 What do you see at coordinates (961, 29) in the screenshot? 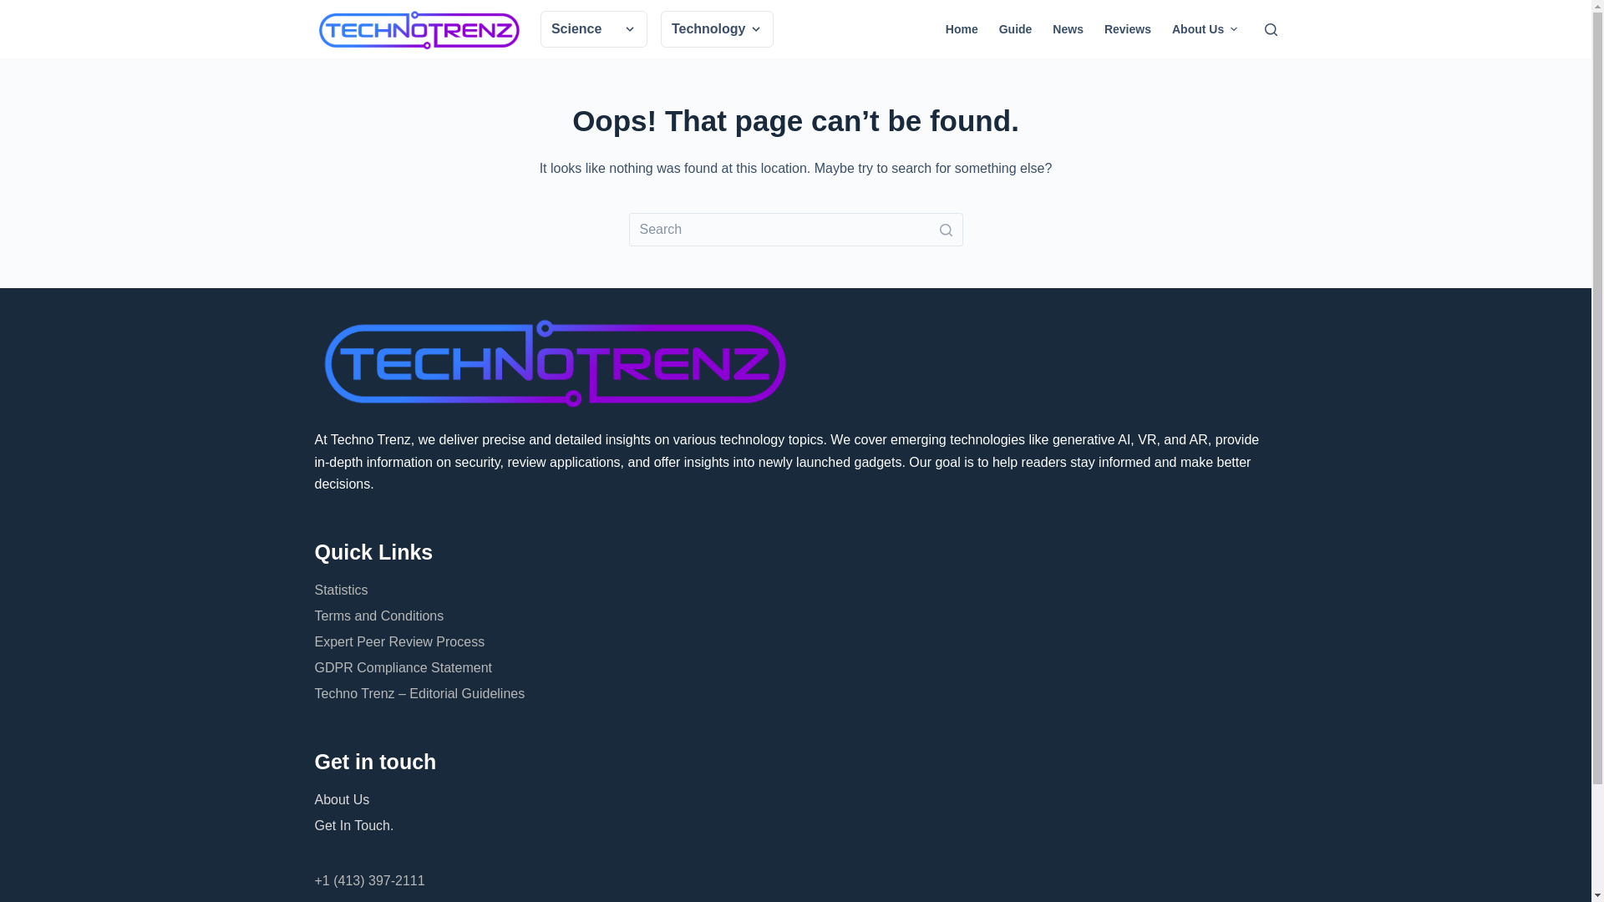
I see `Home` at bounding box center [961, 29].